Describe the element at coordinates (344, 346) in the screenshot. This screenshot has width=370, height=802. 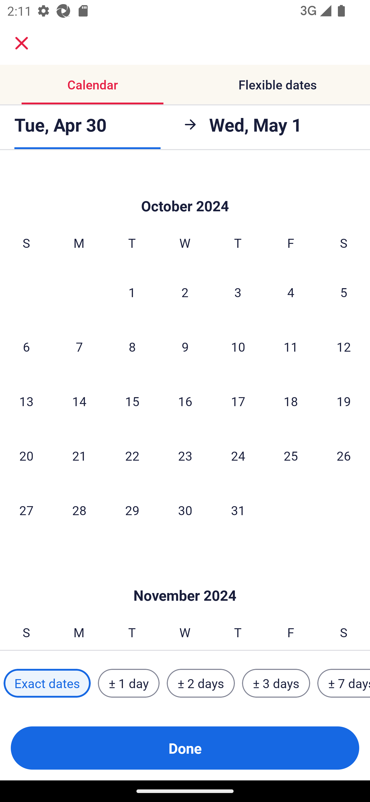
I see `12 Saturday, October 12, 2024` at that location.